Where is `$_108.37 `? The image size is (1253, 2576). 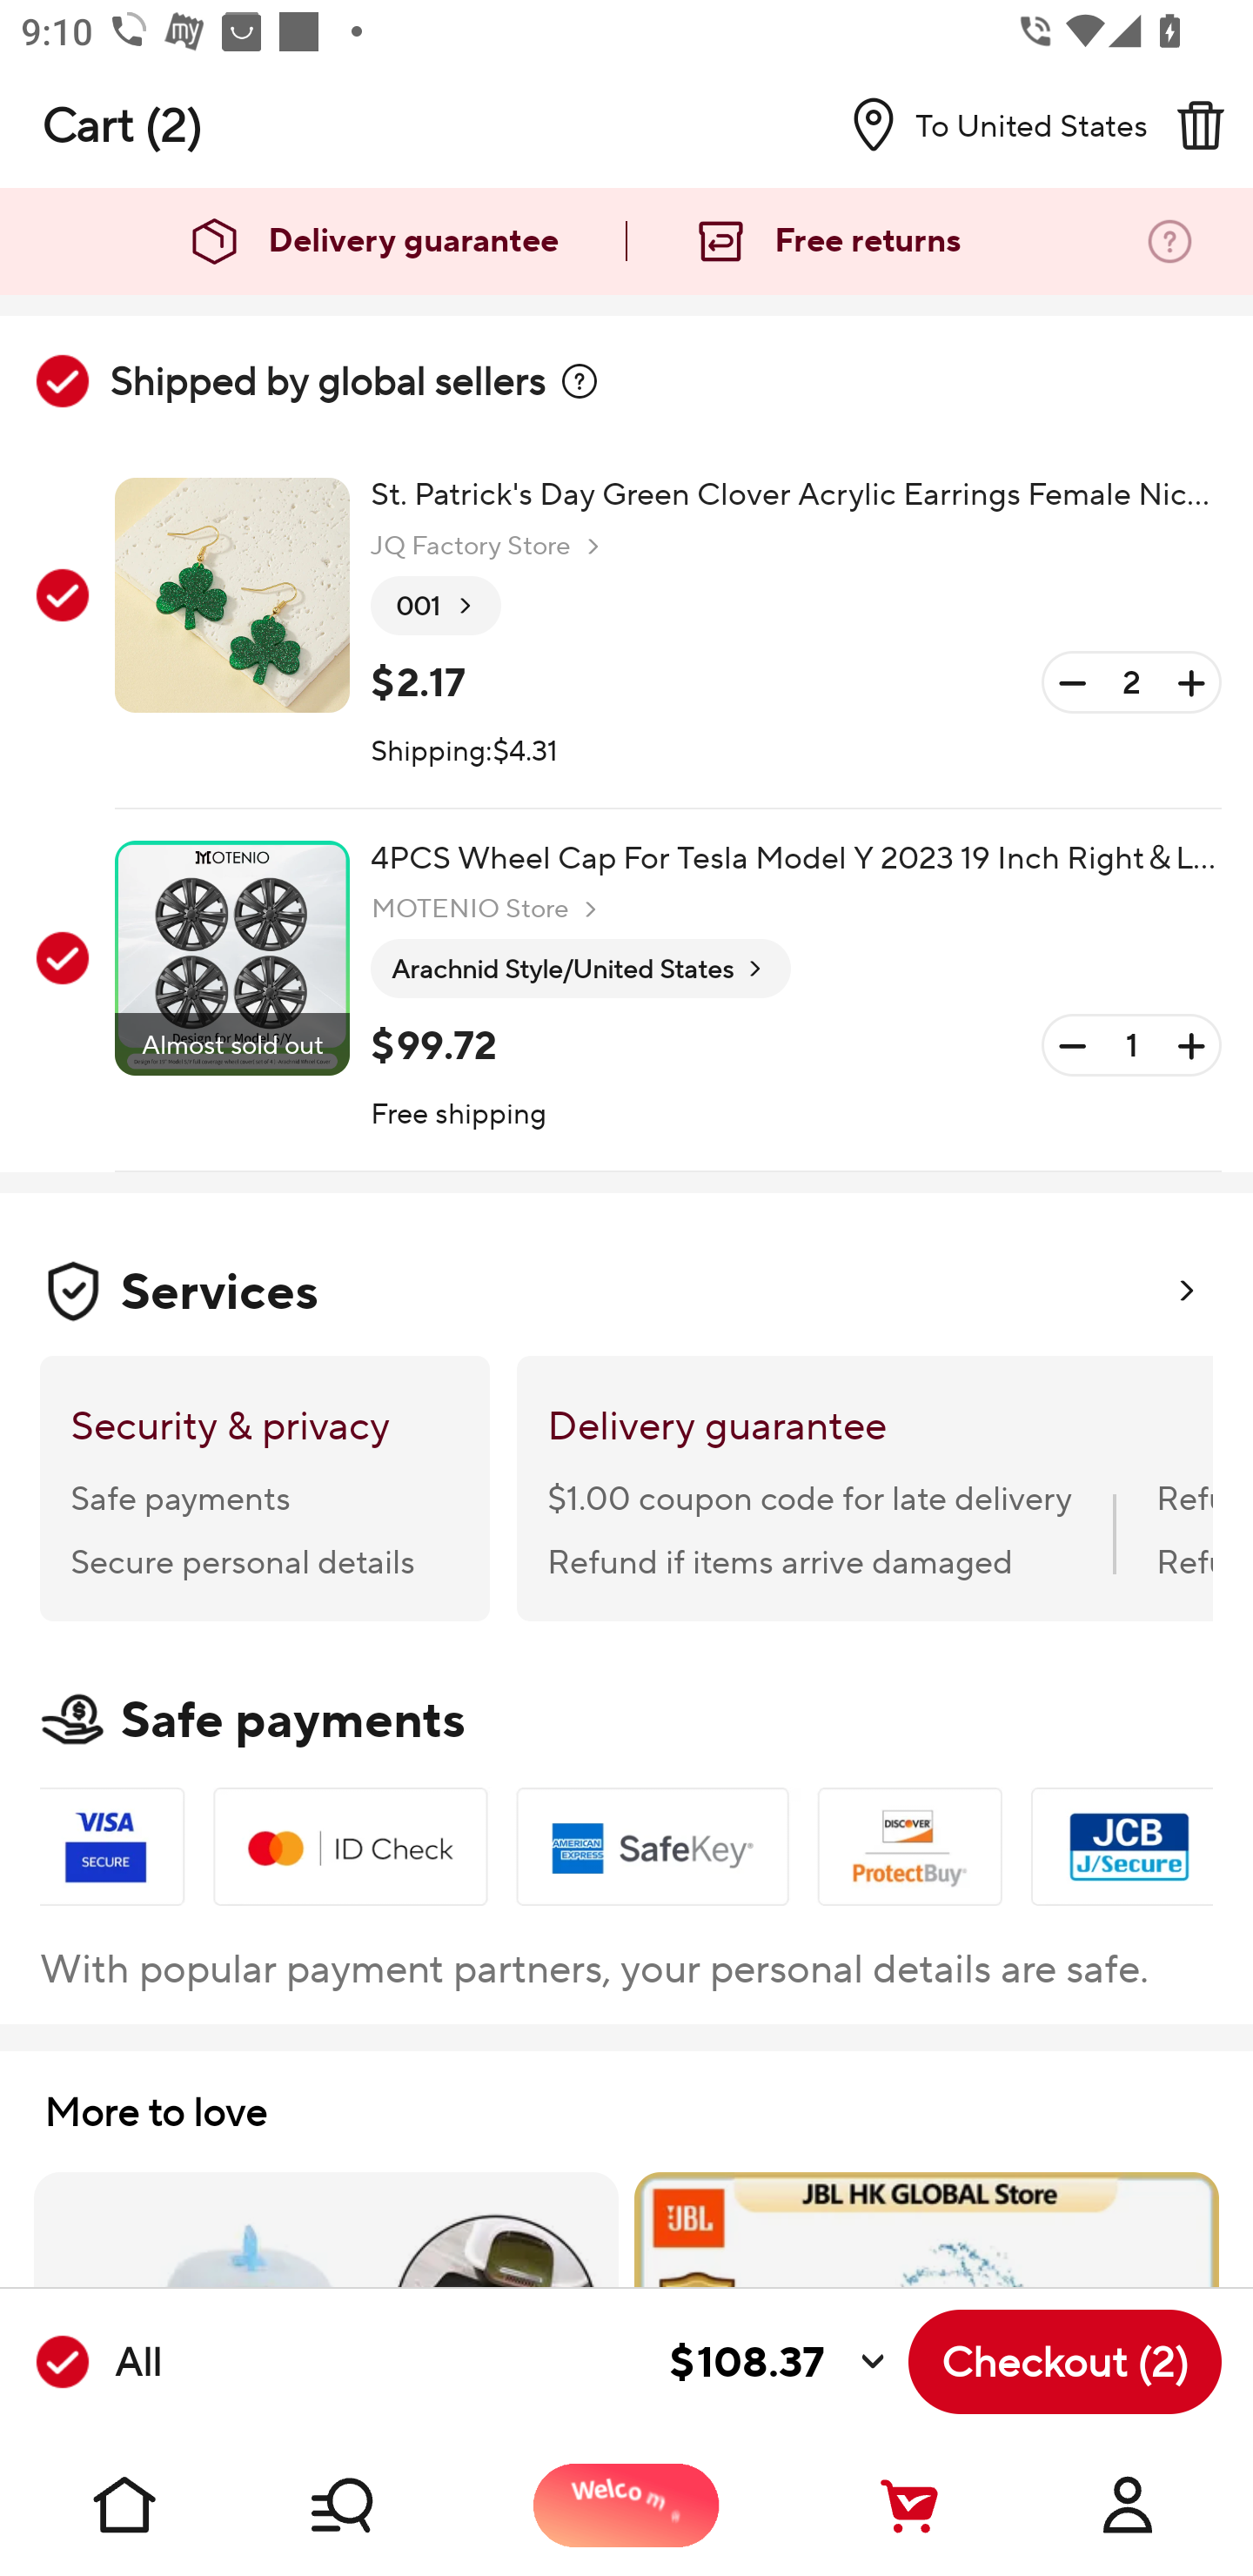 $_108.37  is located at coordinates (533, 2362).